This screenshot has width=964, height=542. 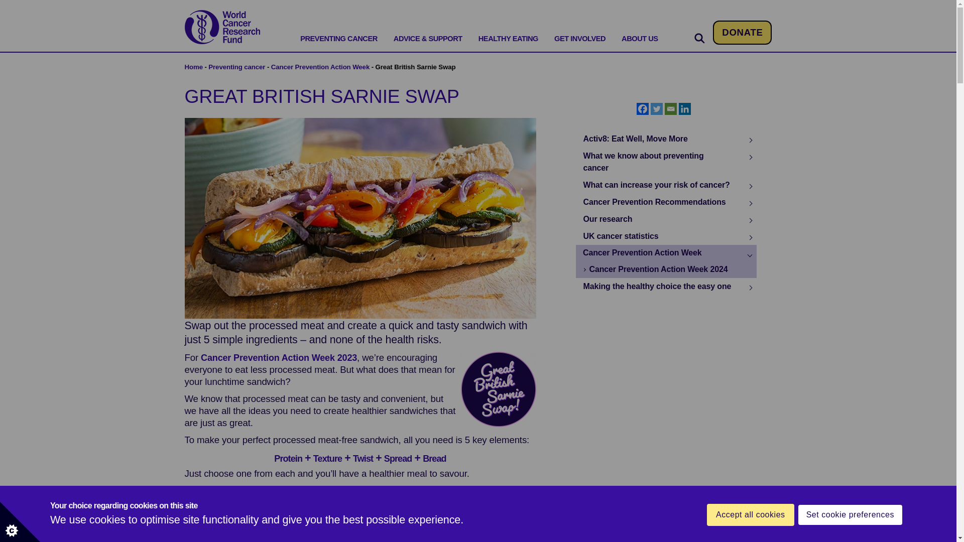 I want to click on HEALTHY EATING, so click(x=508, y=39).